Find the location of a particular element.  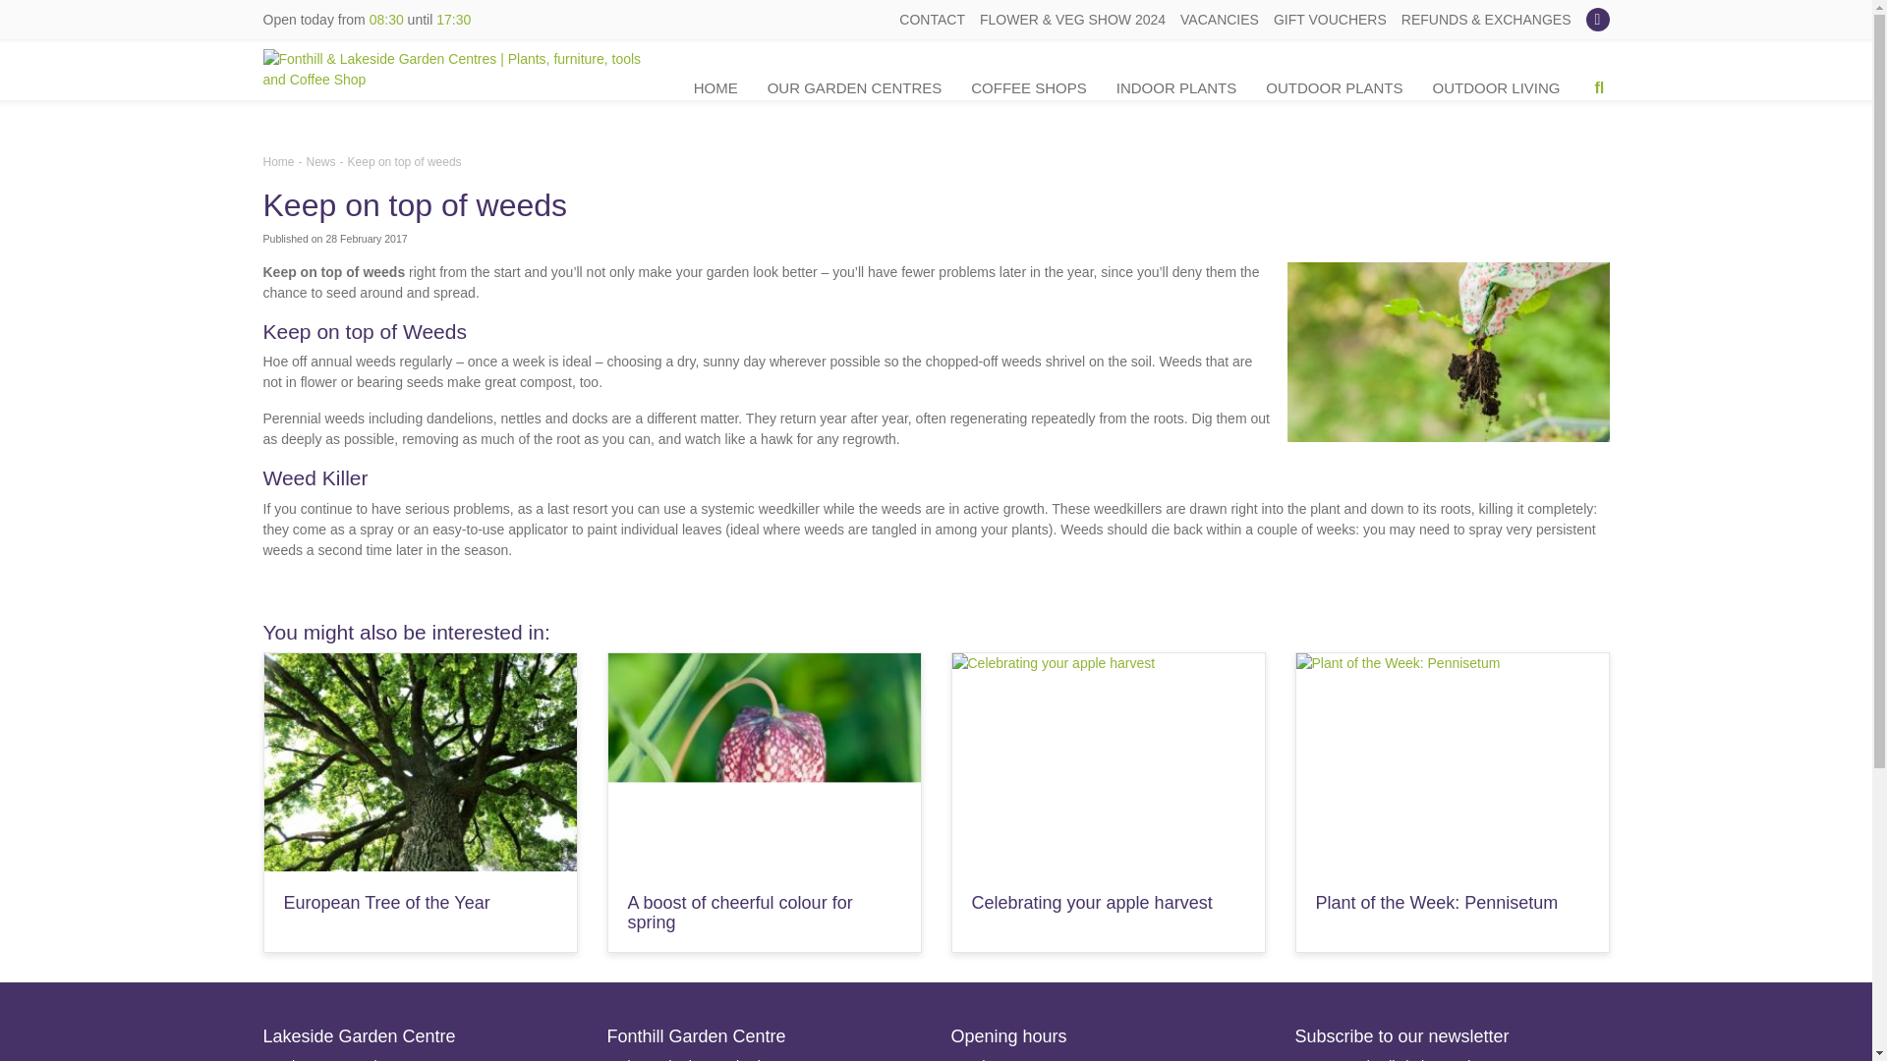

Indoor Plants is located at coordinates (1177, 88).